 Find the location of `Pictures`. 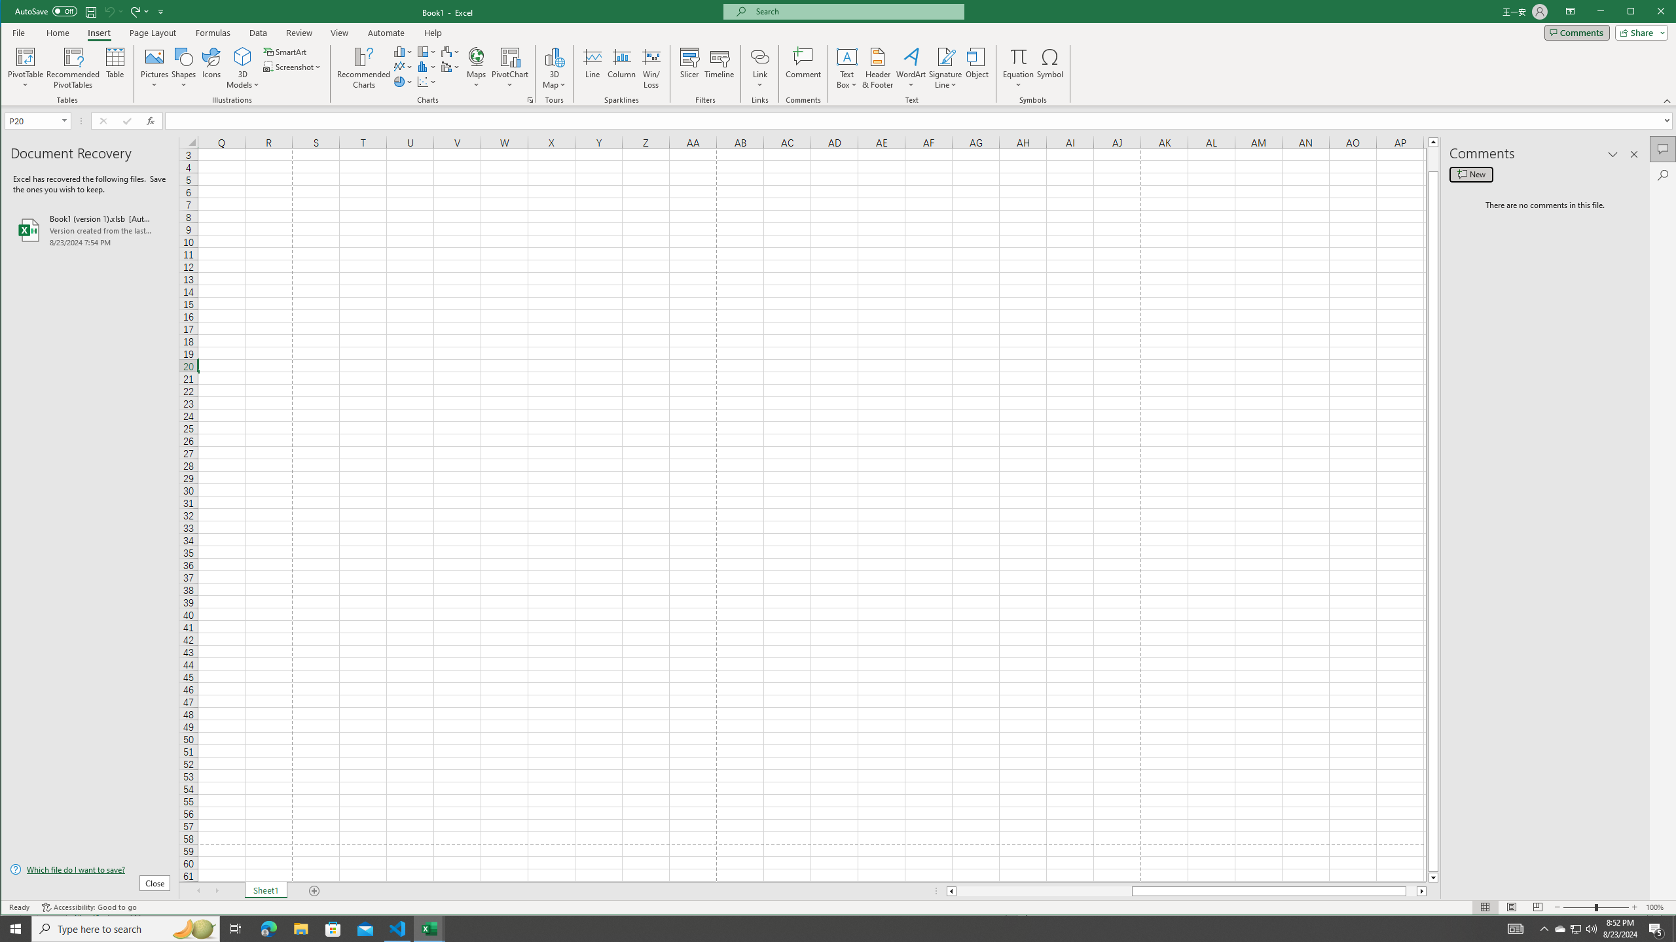

Pictures is located at coordinates (155, 68).